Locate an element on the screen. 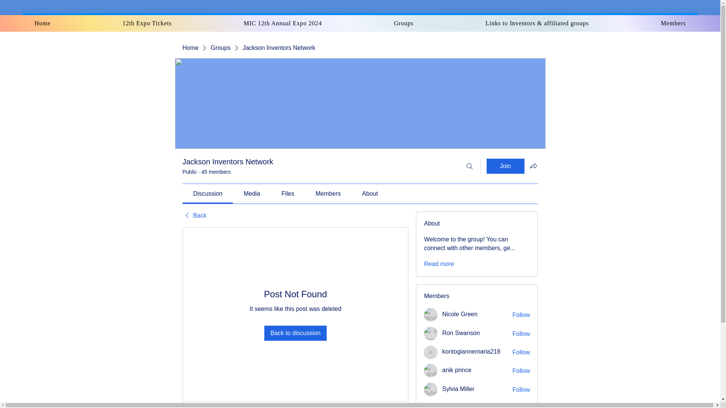 The width and height of the screenshot is (726, 408). Follow is located at coordinates (521, 334).